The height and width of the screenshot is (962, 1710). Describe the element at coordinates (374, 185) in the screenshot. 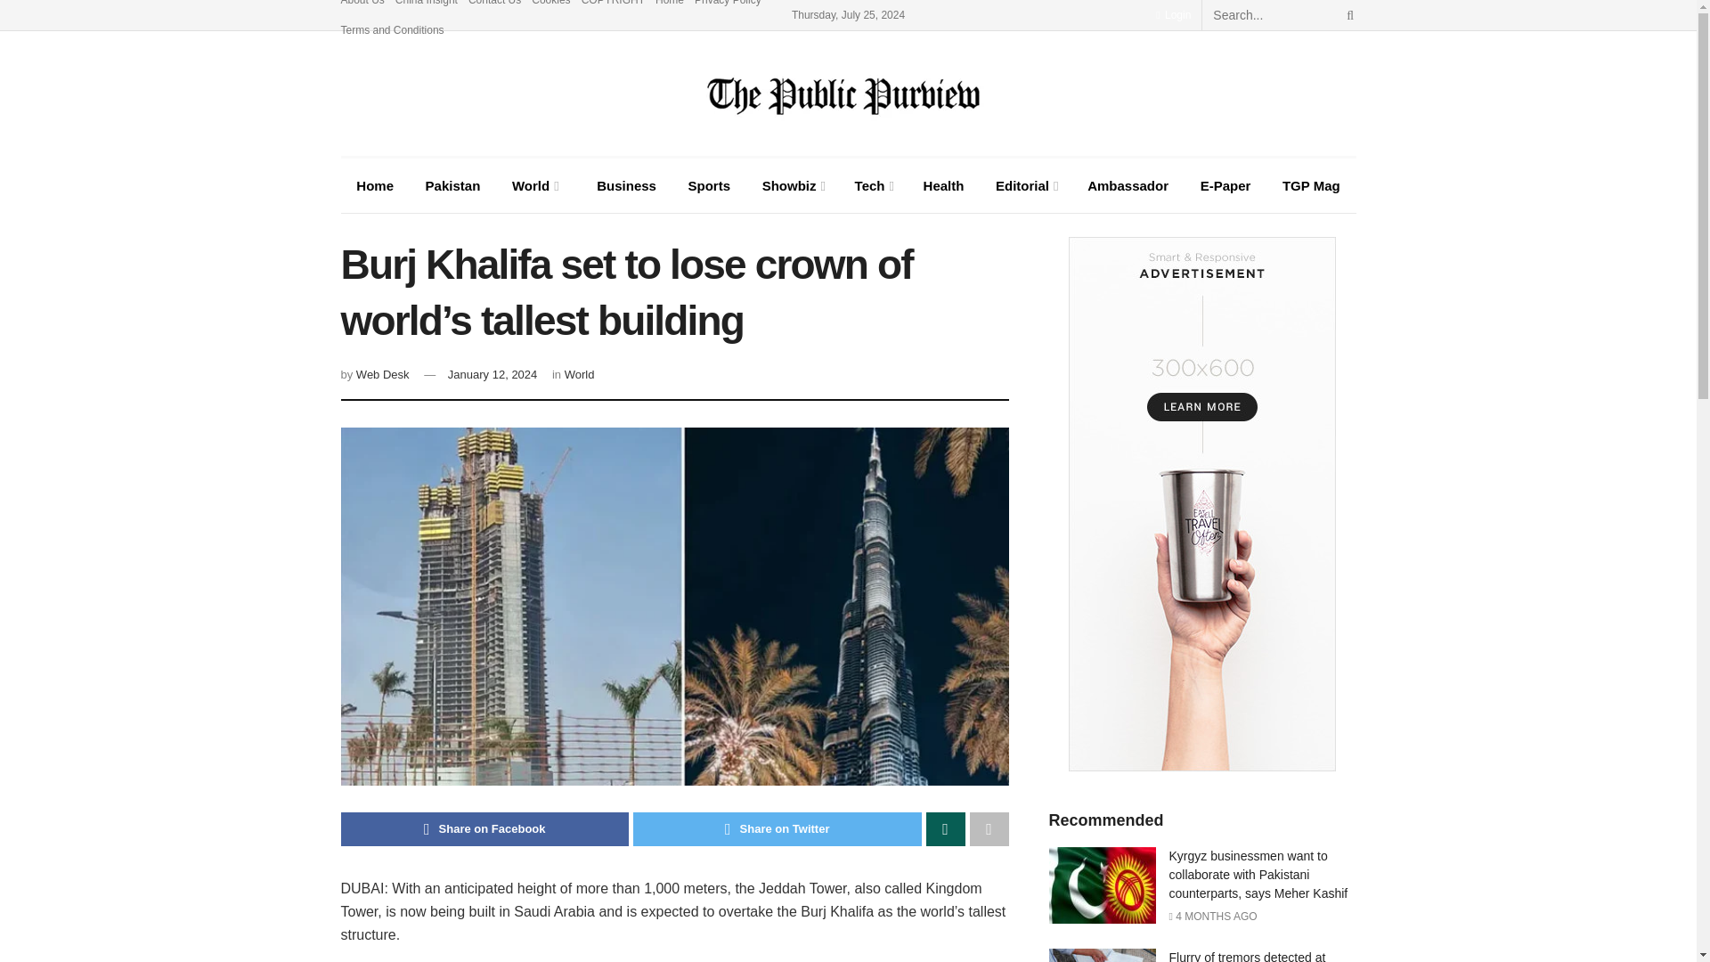

I see `Home` at that location.